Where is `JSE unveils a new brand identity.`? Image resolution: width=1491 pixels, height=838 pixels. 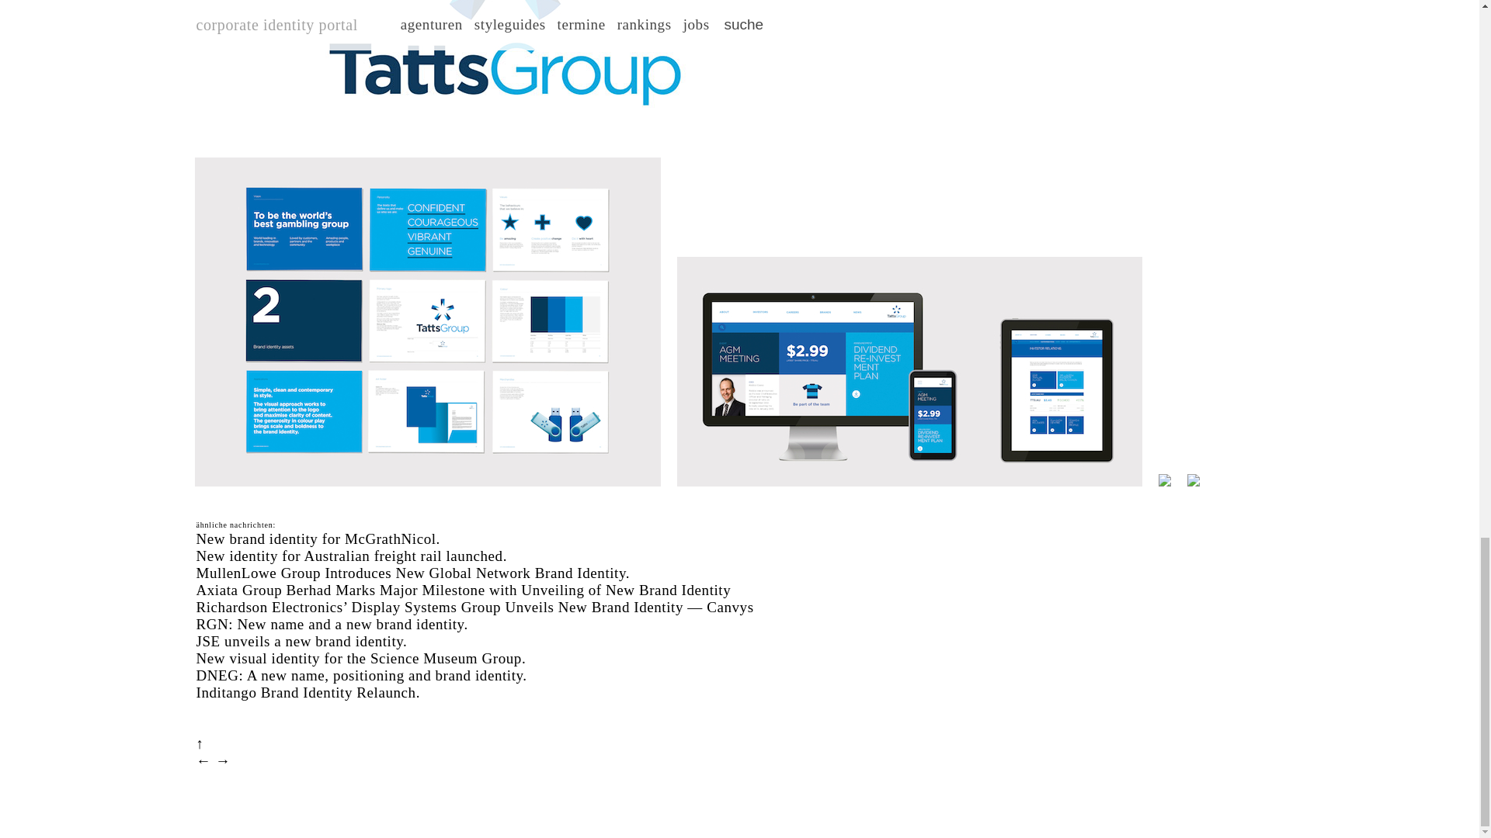 JSE unveils a new brand identity. is located at coordinates (301, 641).